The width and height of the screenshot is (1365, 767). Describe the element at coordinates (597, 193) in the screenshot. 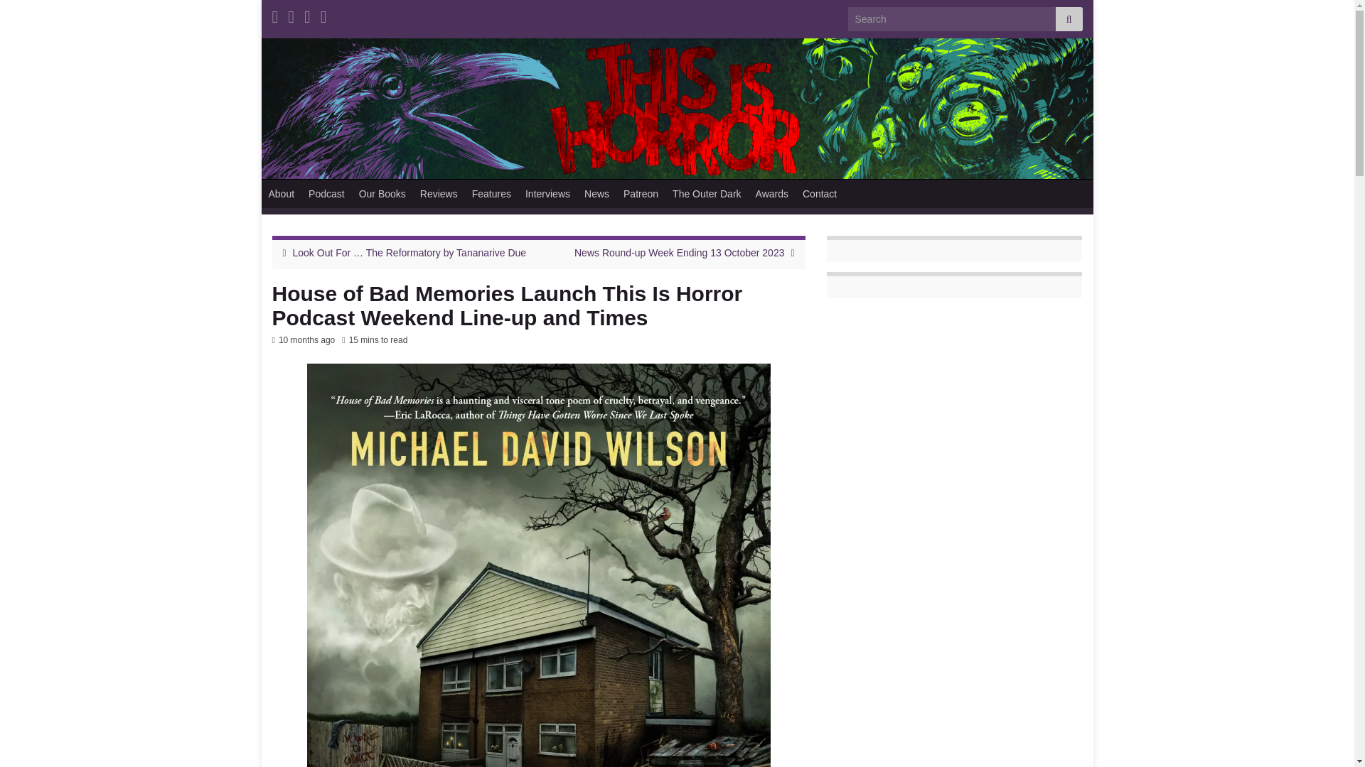

I see `News` at that location.